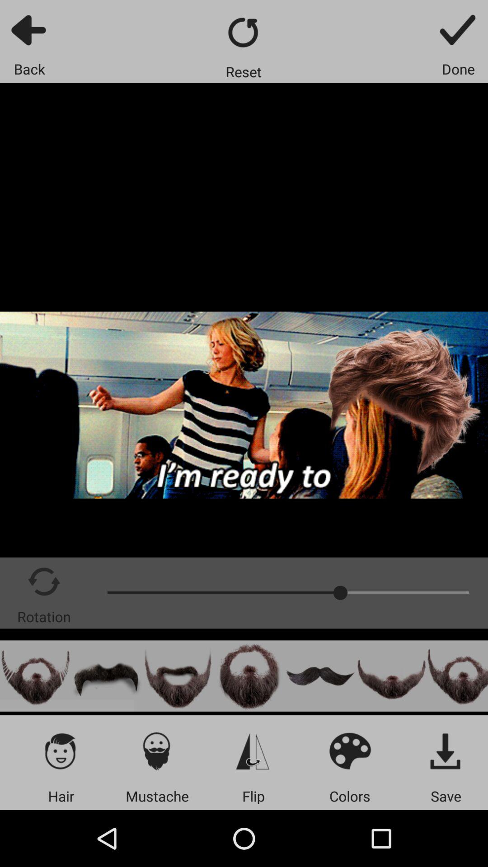 The height and width of the screenshot is (867, 488). What do you see at coordinates (458, 30) in the screenshot?
I see `done/finish icon` at bounding box center [458, 30].